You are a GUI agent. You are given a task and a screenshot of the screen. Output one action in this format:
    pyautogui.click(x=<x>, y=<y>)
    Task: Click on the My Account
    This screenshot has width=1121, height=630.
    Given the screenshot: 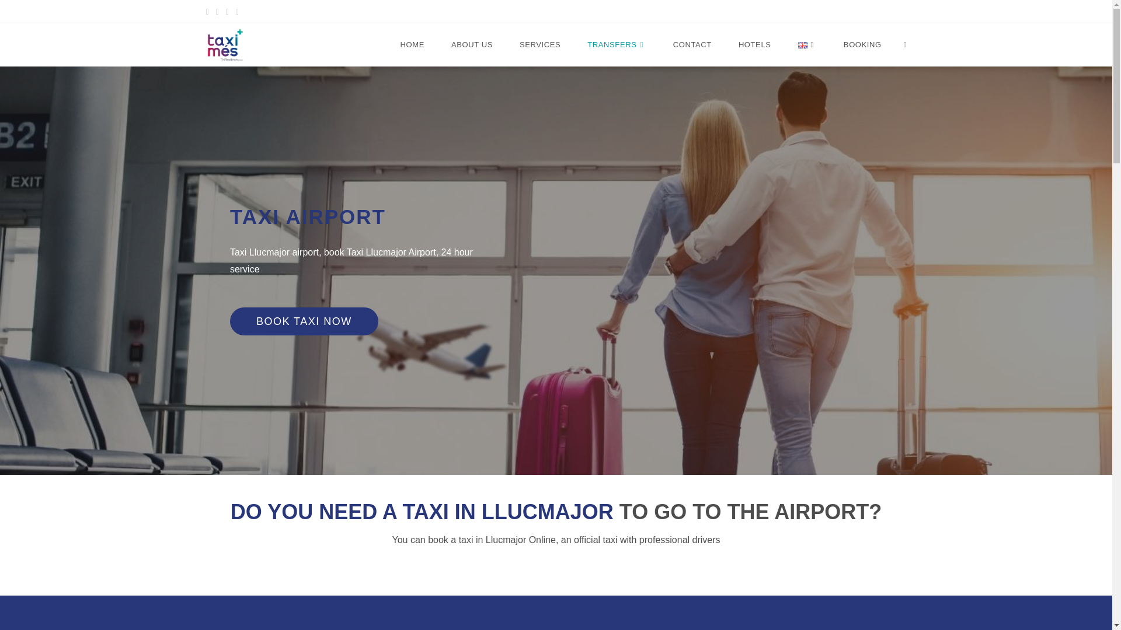 What is the action you would take?
    pyautogui.click(x=795, y=11)
    